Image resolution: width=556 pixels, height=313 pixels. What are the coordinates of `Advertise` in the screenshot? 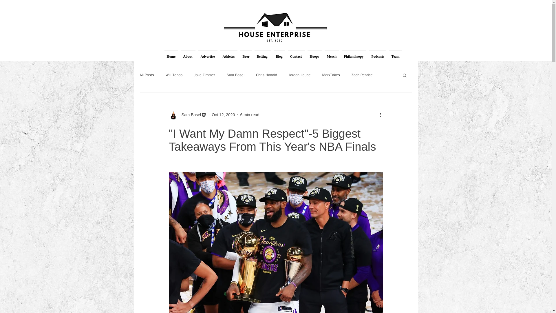 It's located at (208, 54).